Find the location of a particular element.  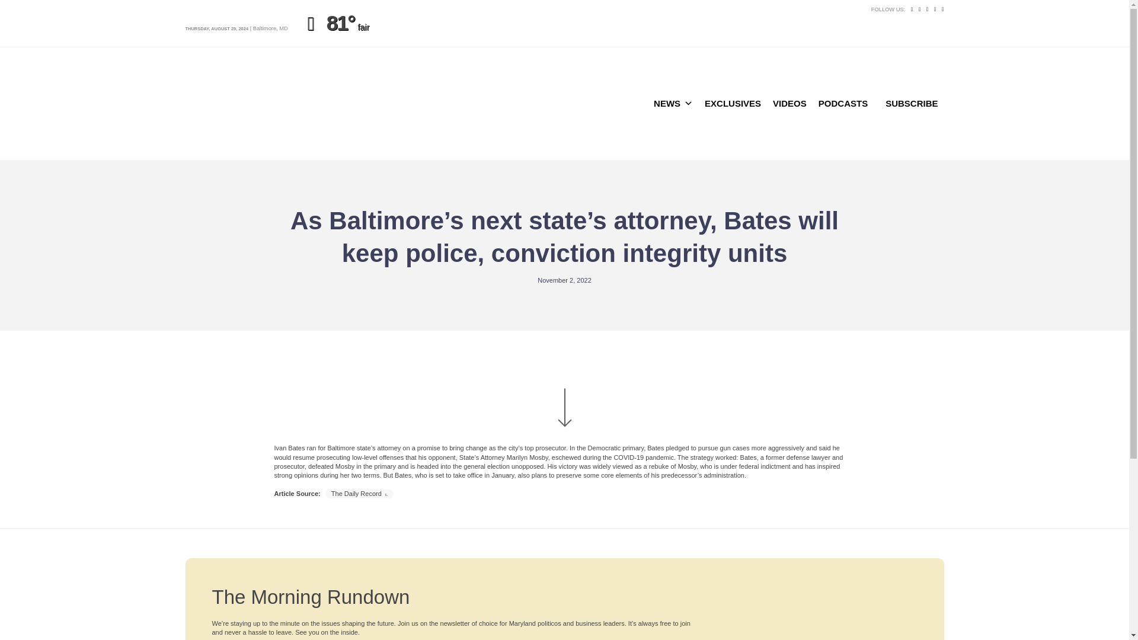

SUBSCRIBE is located at coordinates (912, 104).